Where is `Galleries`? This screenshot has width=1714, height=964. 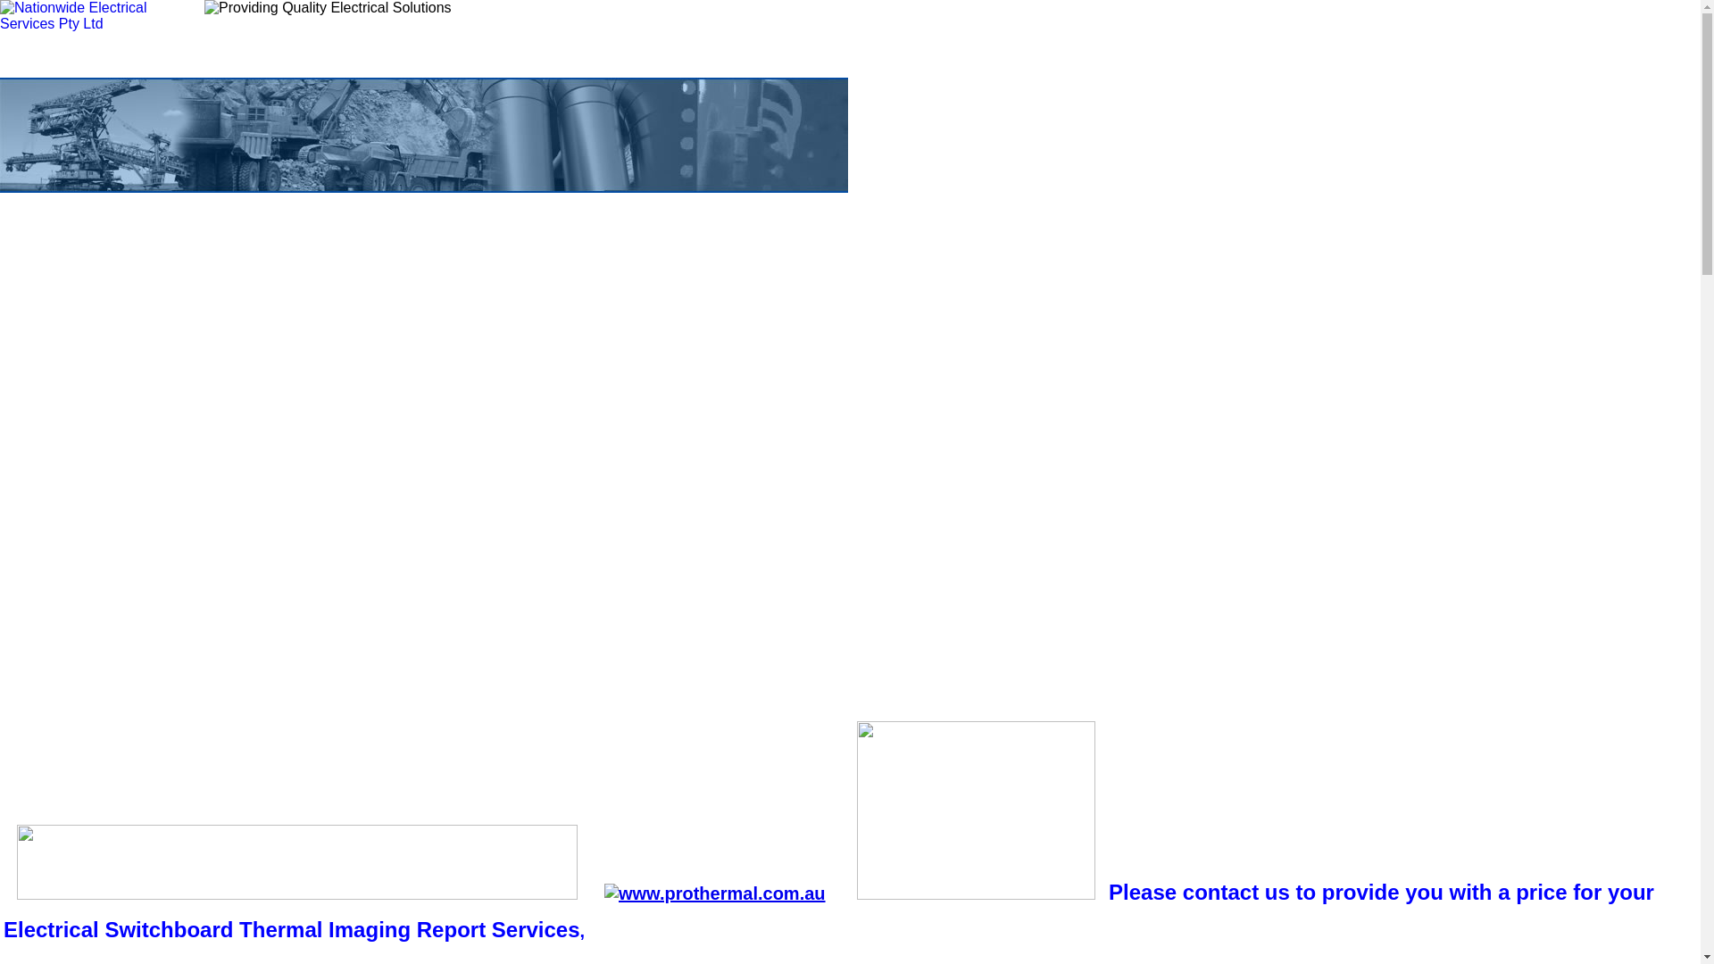 Galleries is located at coordinates (596, 617).